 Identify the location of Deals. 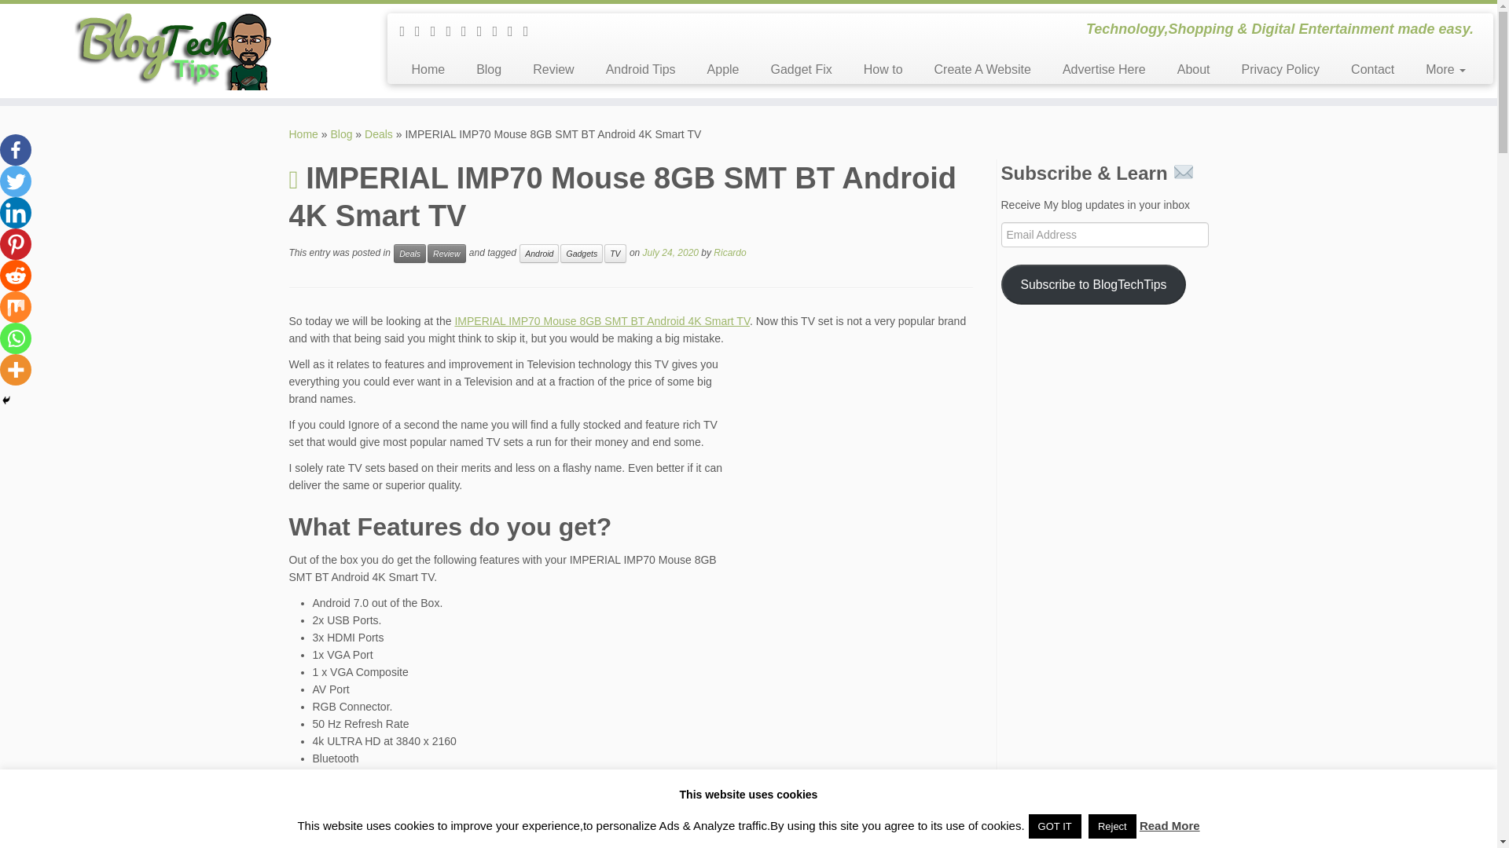
(379, 134).